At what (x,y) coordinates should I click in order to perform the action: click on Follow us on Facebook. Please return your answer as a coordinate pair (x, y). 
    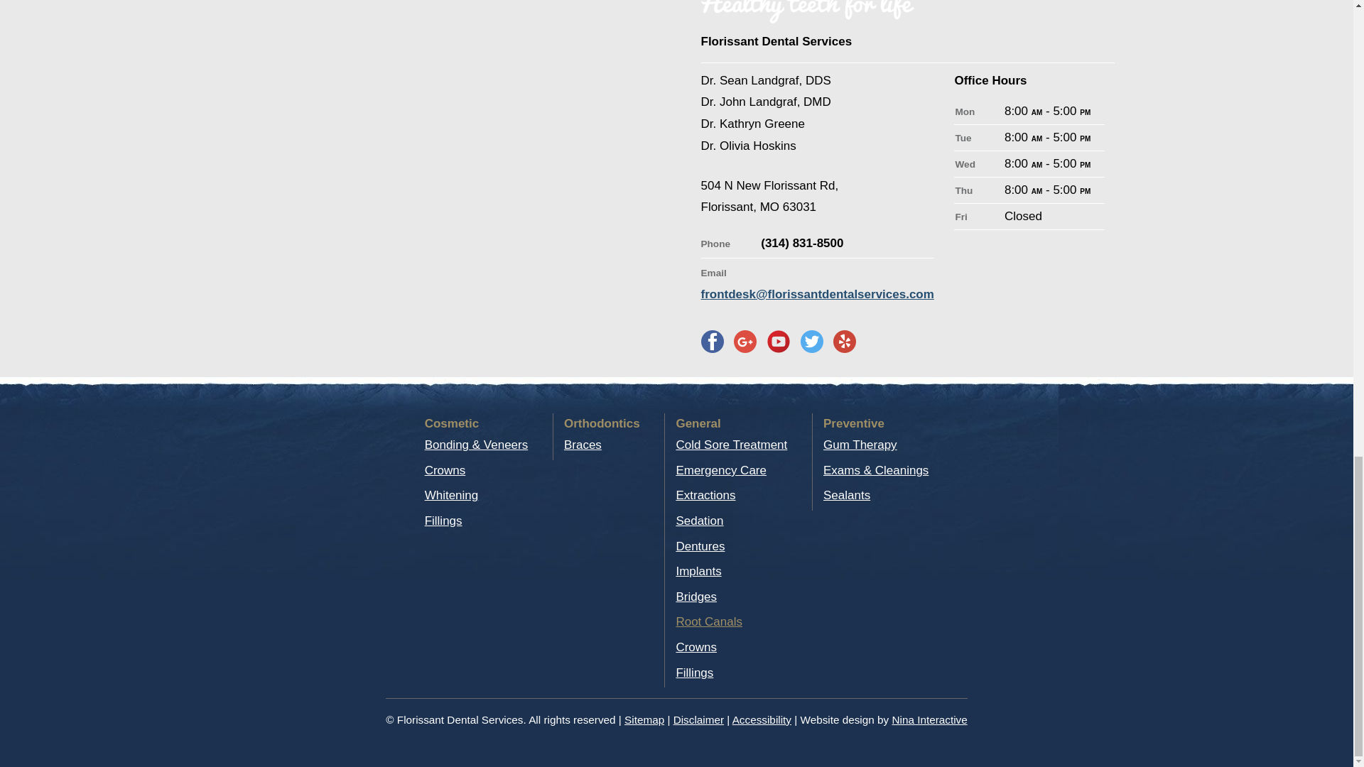
    Looking at the image, I should click on (845, 341).